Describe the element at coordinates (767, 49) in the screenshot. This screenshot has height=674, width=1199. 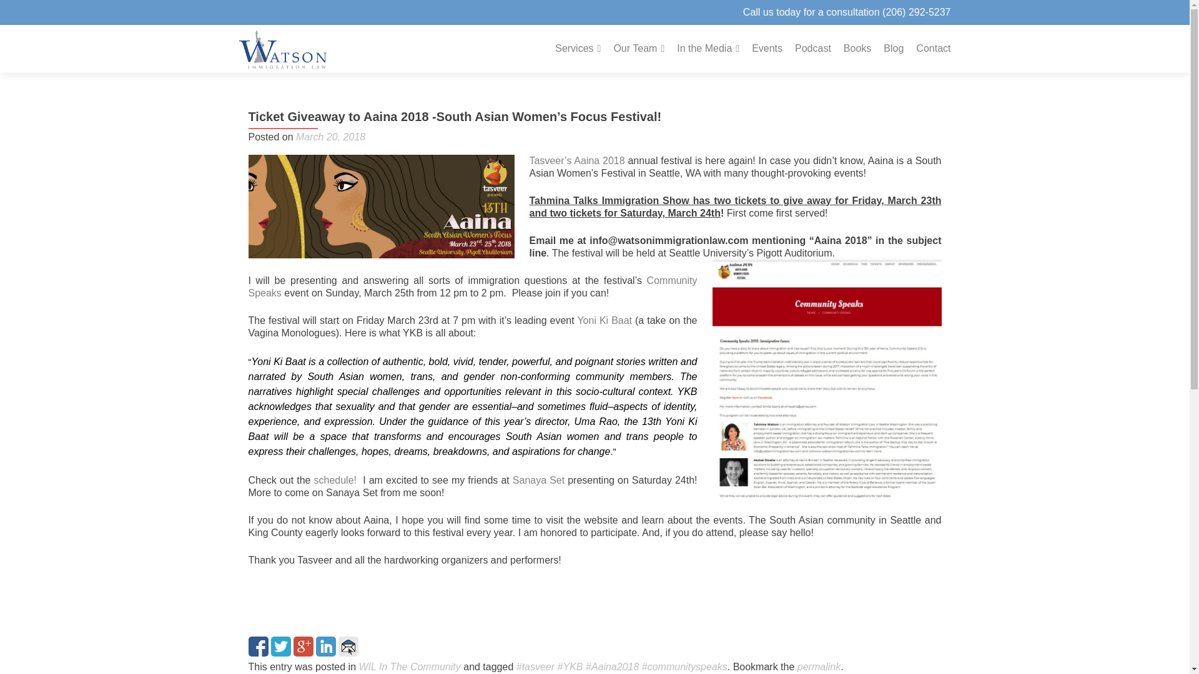
I see `Events` at that location.